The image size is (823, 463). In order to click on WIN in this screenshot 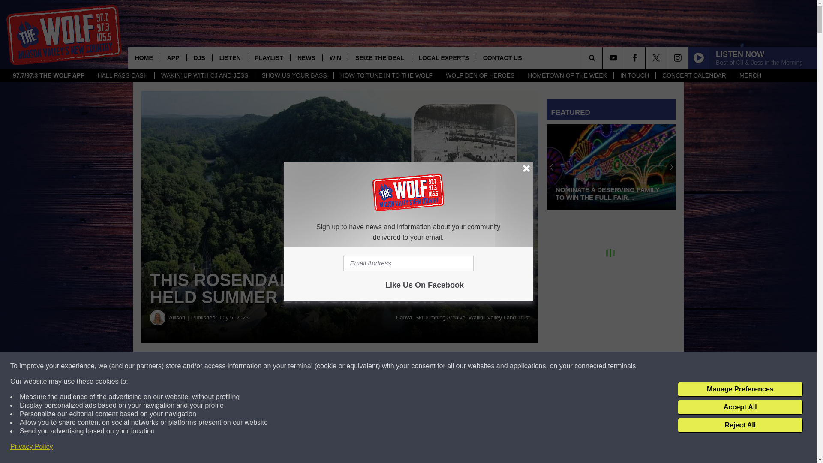, I will do `click(335, 57)`.